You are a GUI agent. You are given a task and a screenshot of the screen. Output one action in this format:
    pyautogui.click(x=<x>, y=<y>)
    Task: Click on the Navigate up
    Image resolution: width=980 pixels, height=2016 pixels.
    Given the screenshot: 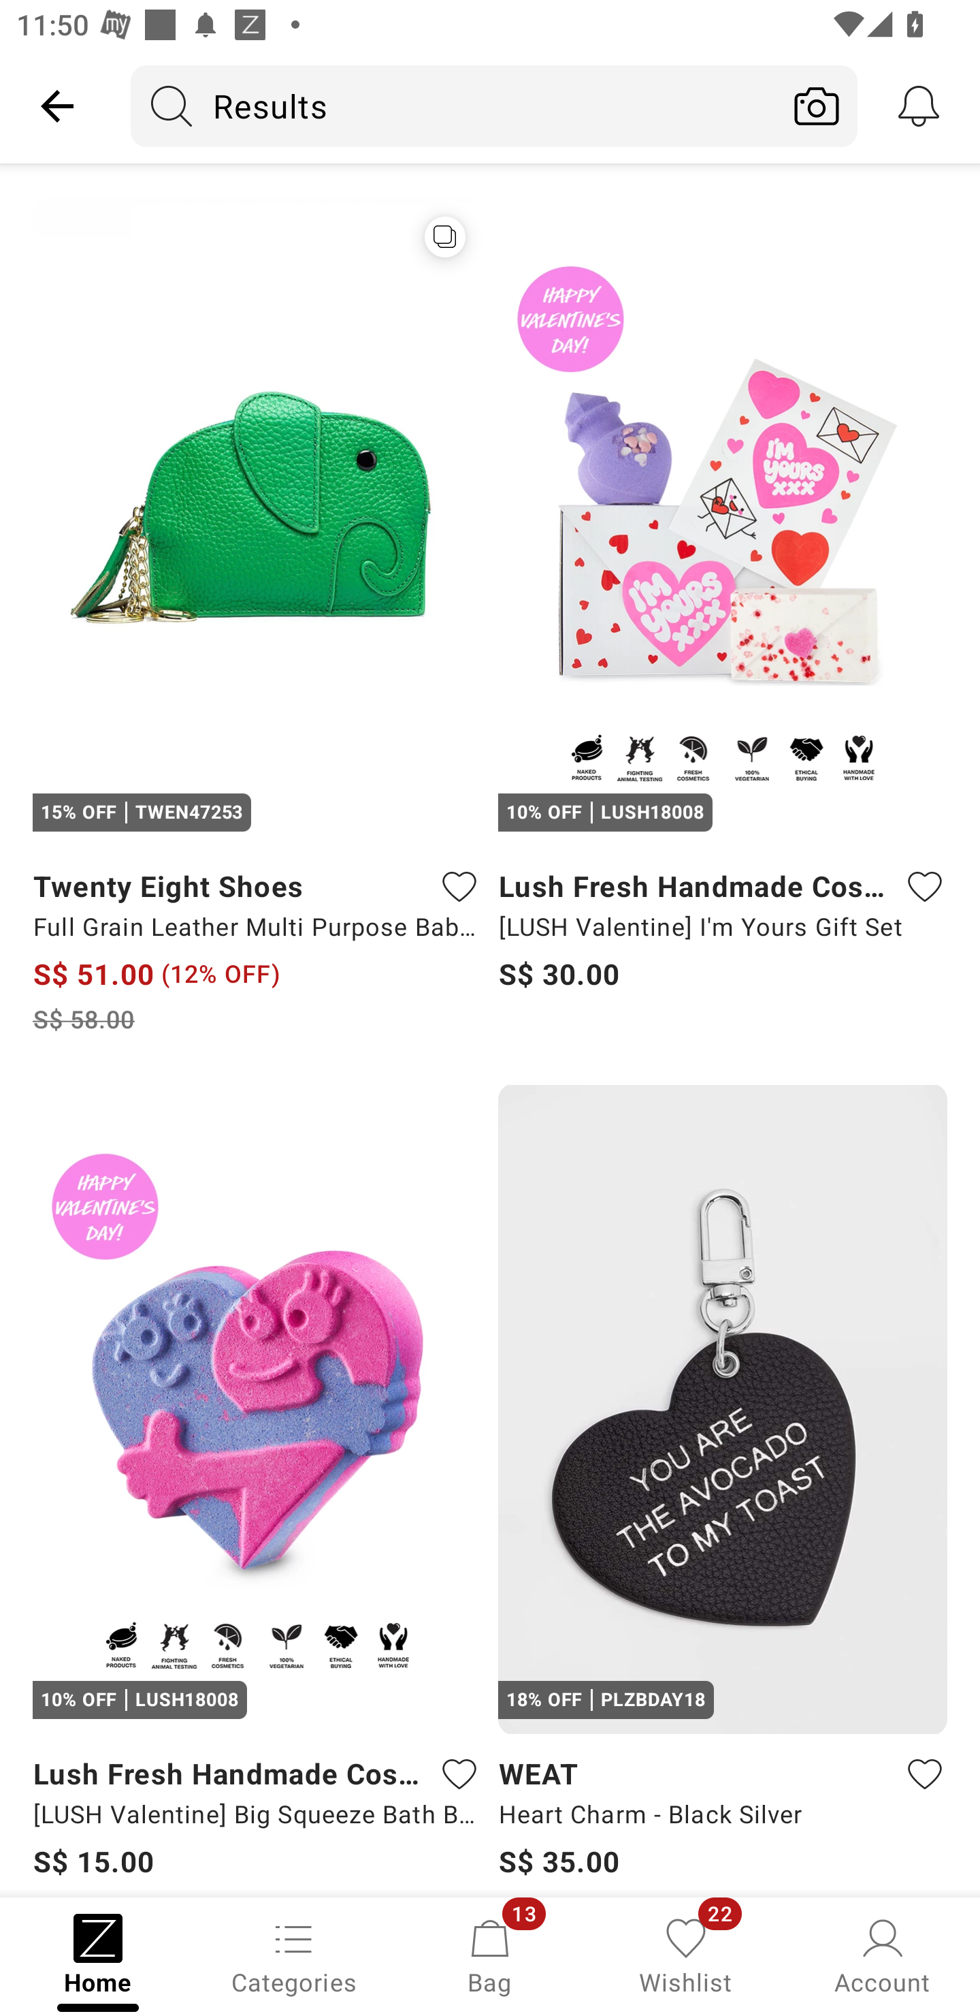 What is the action you would take?
    pyautogui.click(x=57, y=106)
    